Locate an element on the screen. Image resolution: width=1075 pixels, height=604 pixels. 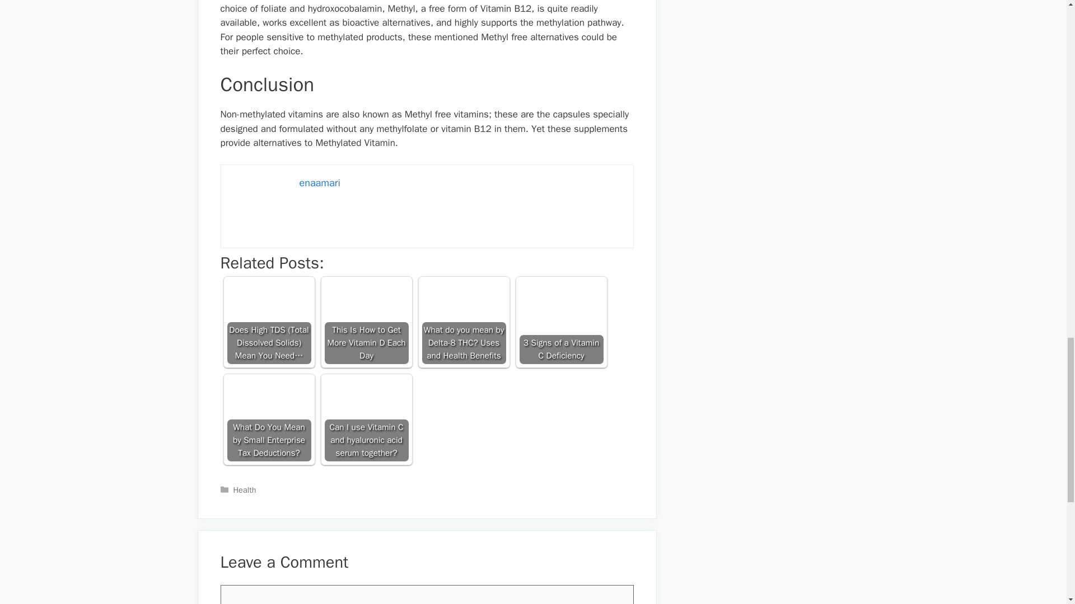
What do you mean by Delta-8 THC? Uses and Health Benefits is located at coordinates (464, 322).